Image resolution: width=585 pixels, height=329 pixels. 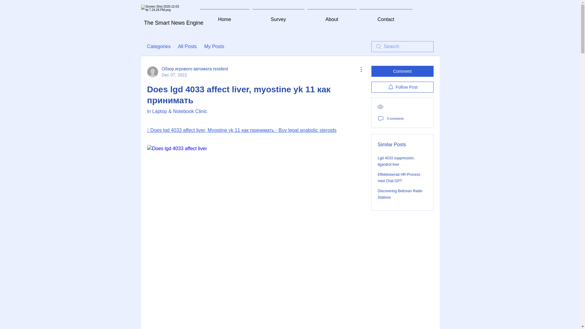 I want to click on Discovering Belizean Radio Stations, so click(x=400, y=194).